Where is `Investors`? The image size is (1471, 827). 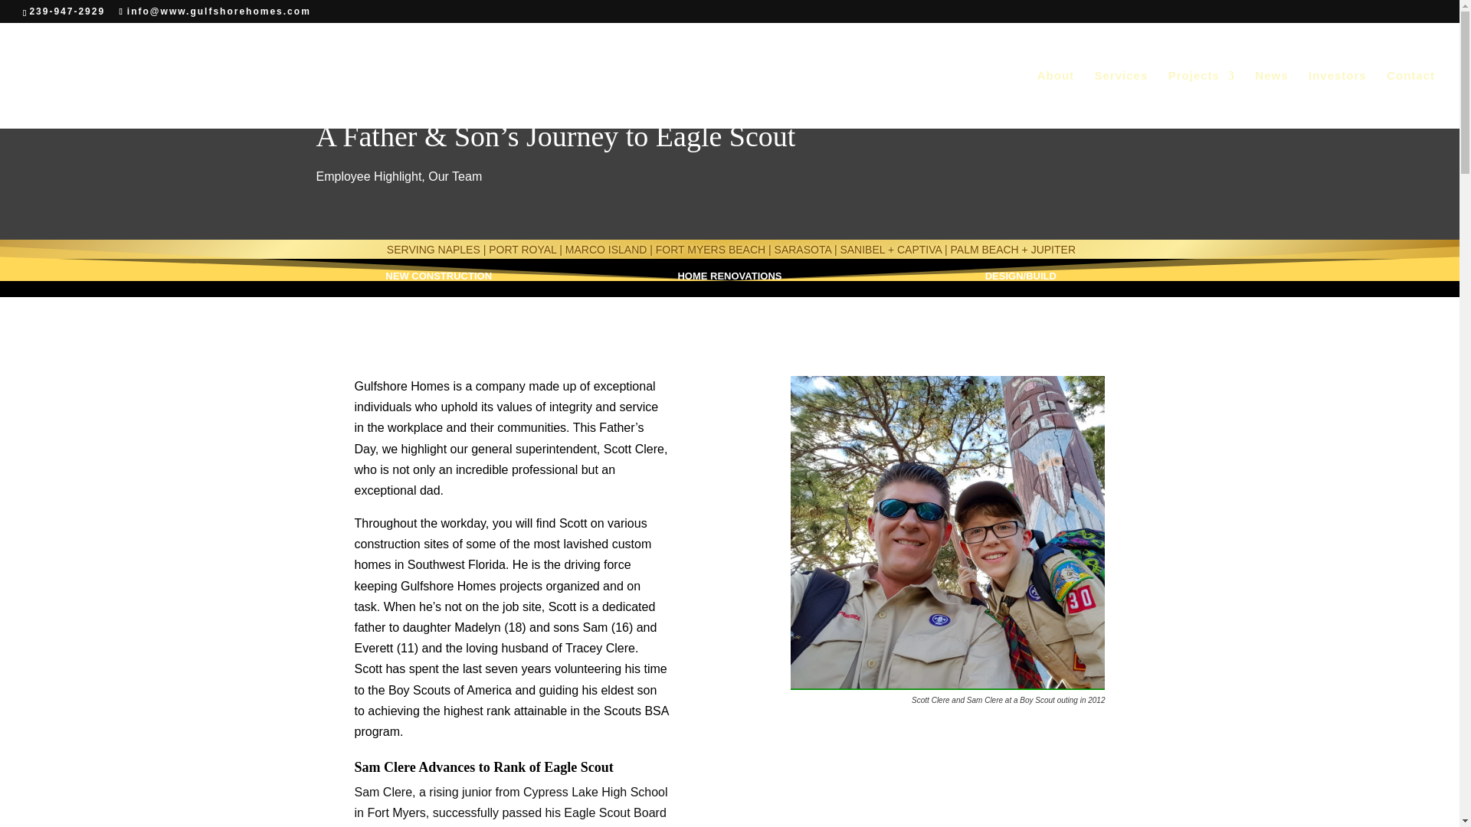
Investors is located at coordinates (1338, 100).